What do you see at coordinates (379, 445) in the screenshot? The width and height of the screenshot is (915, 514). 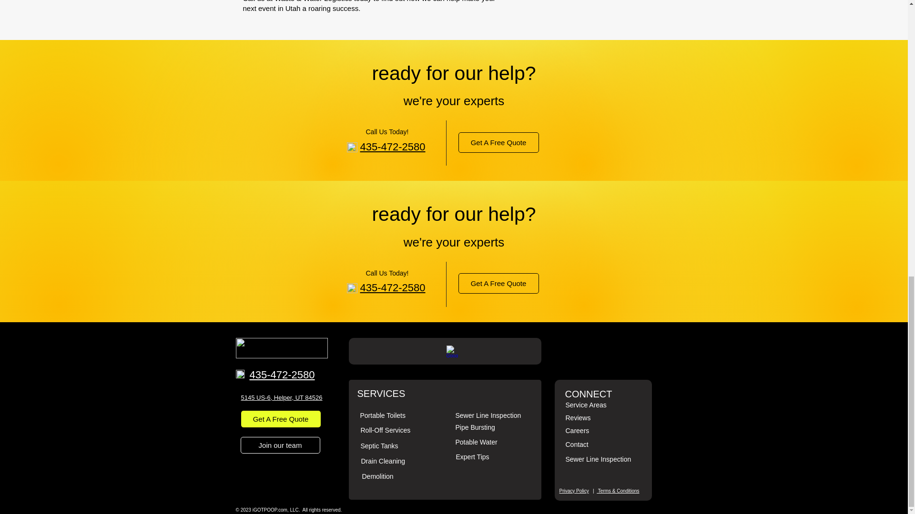 I see `Septic Tanks` at bounding box center [379, 445].